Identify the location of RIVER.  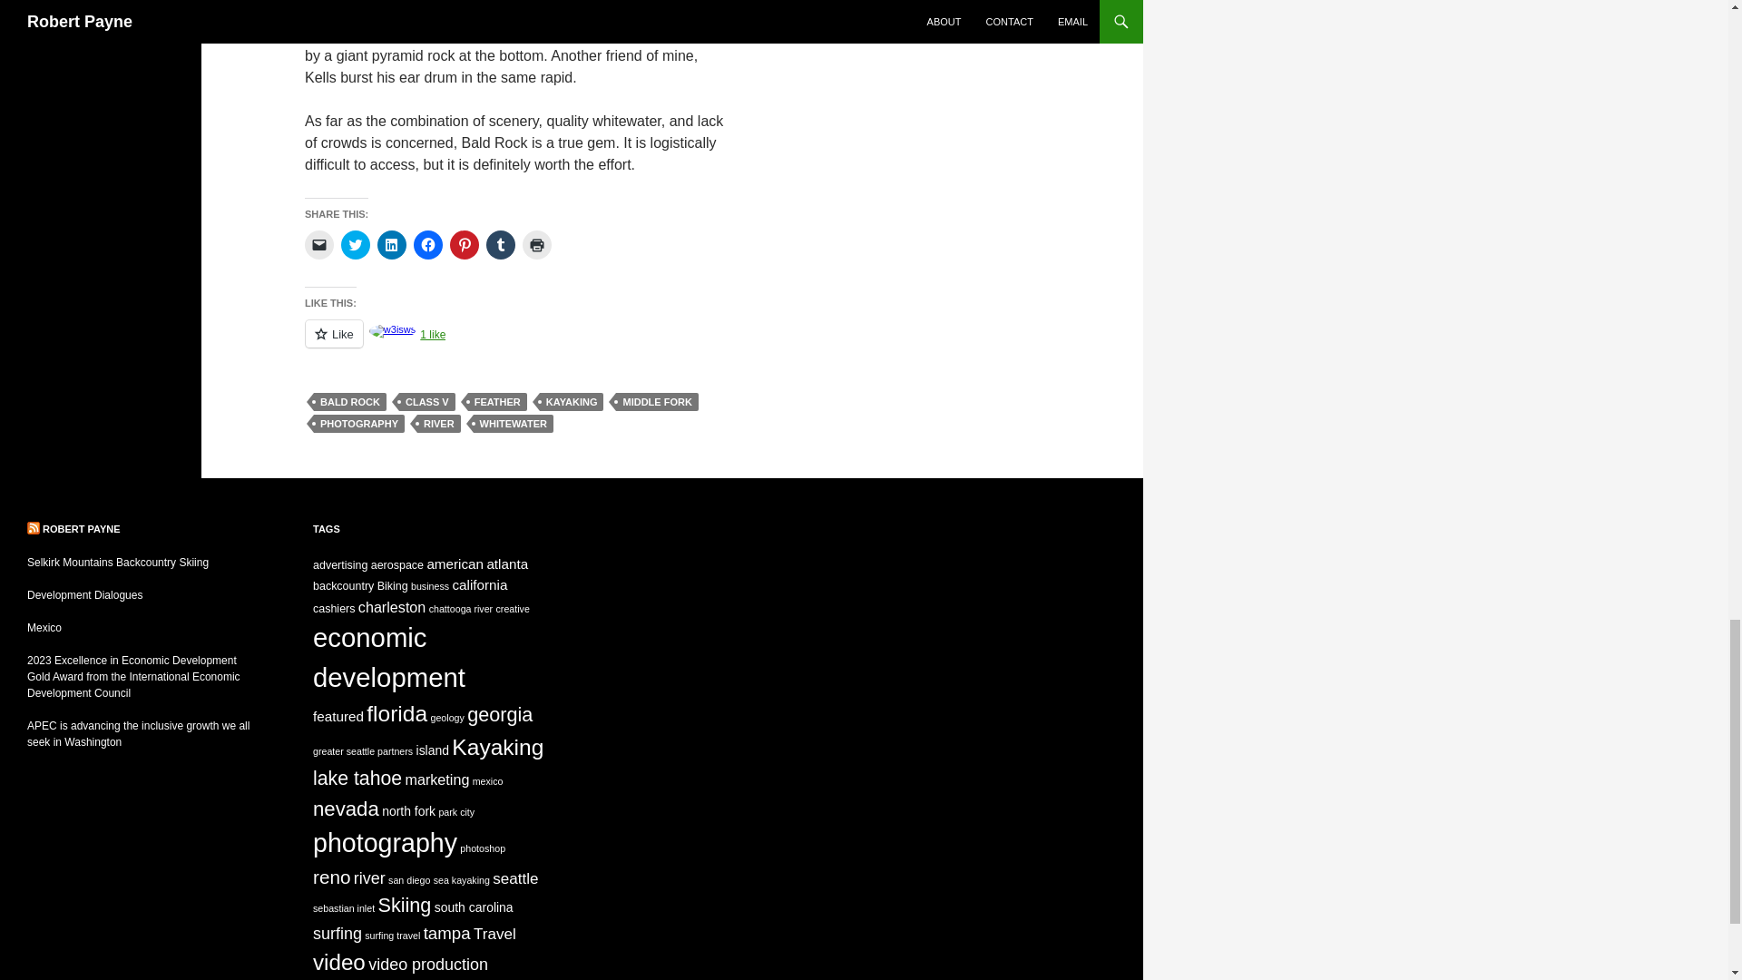
(439, 423).